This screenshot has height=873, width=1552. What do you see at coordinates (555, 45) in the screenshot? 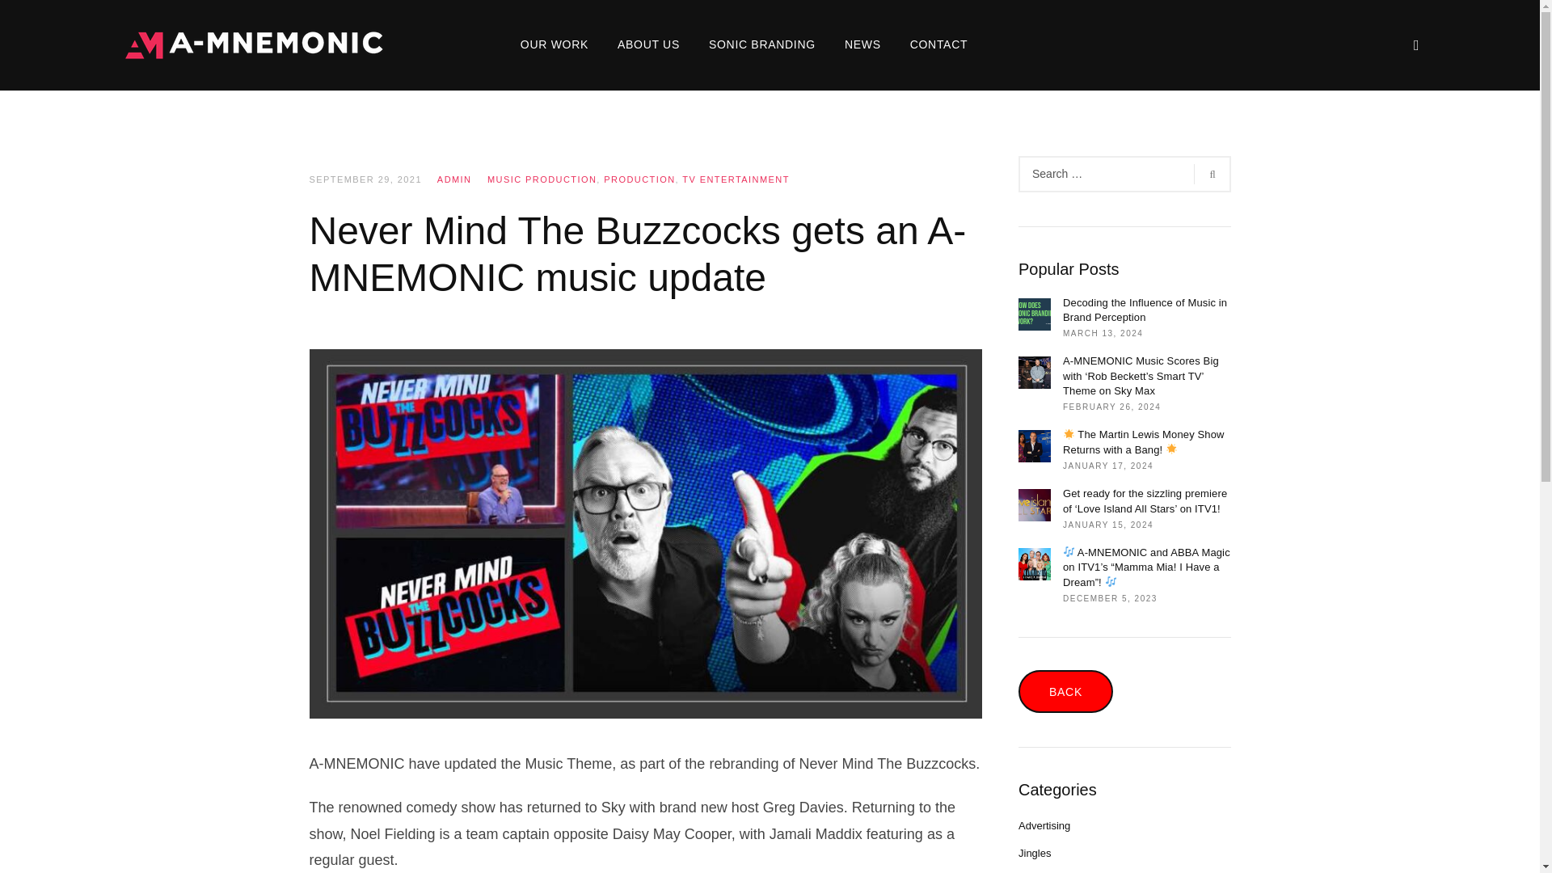
I see `OUR WORK` at bounding box center [555, 45].